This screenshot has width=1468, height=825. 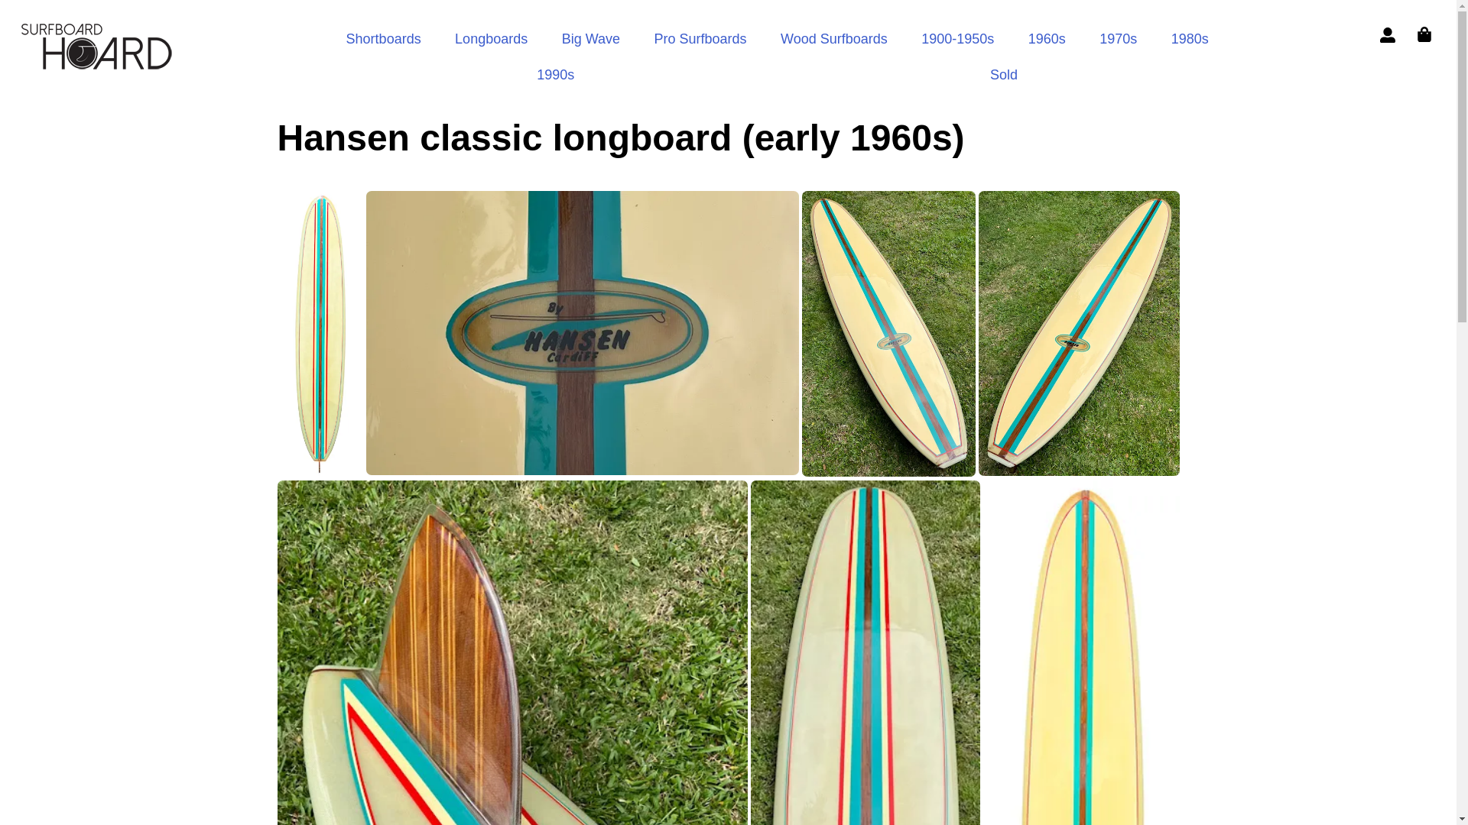 I want to click on 1960s, so click(x=1047, y=39).